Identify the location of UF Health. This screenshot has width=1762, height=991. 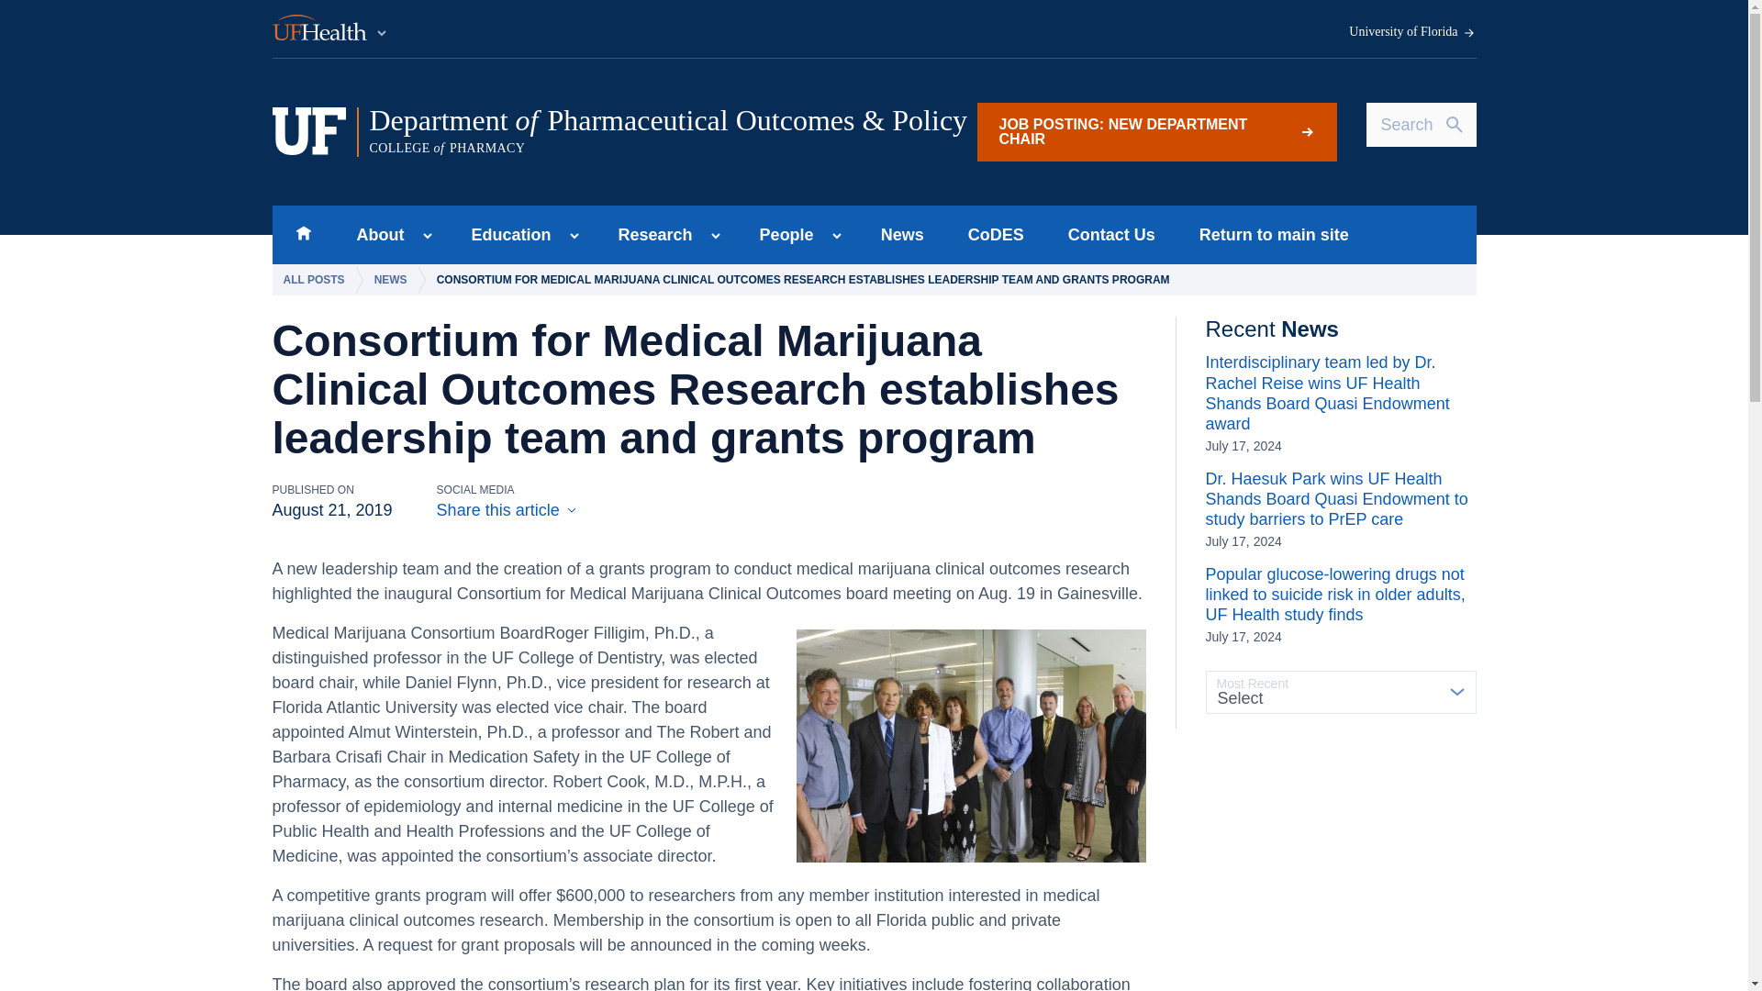
(330, 29).